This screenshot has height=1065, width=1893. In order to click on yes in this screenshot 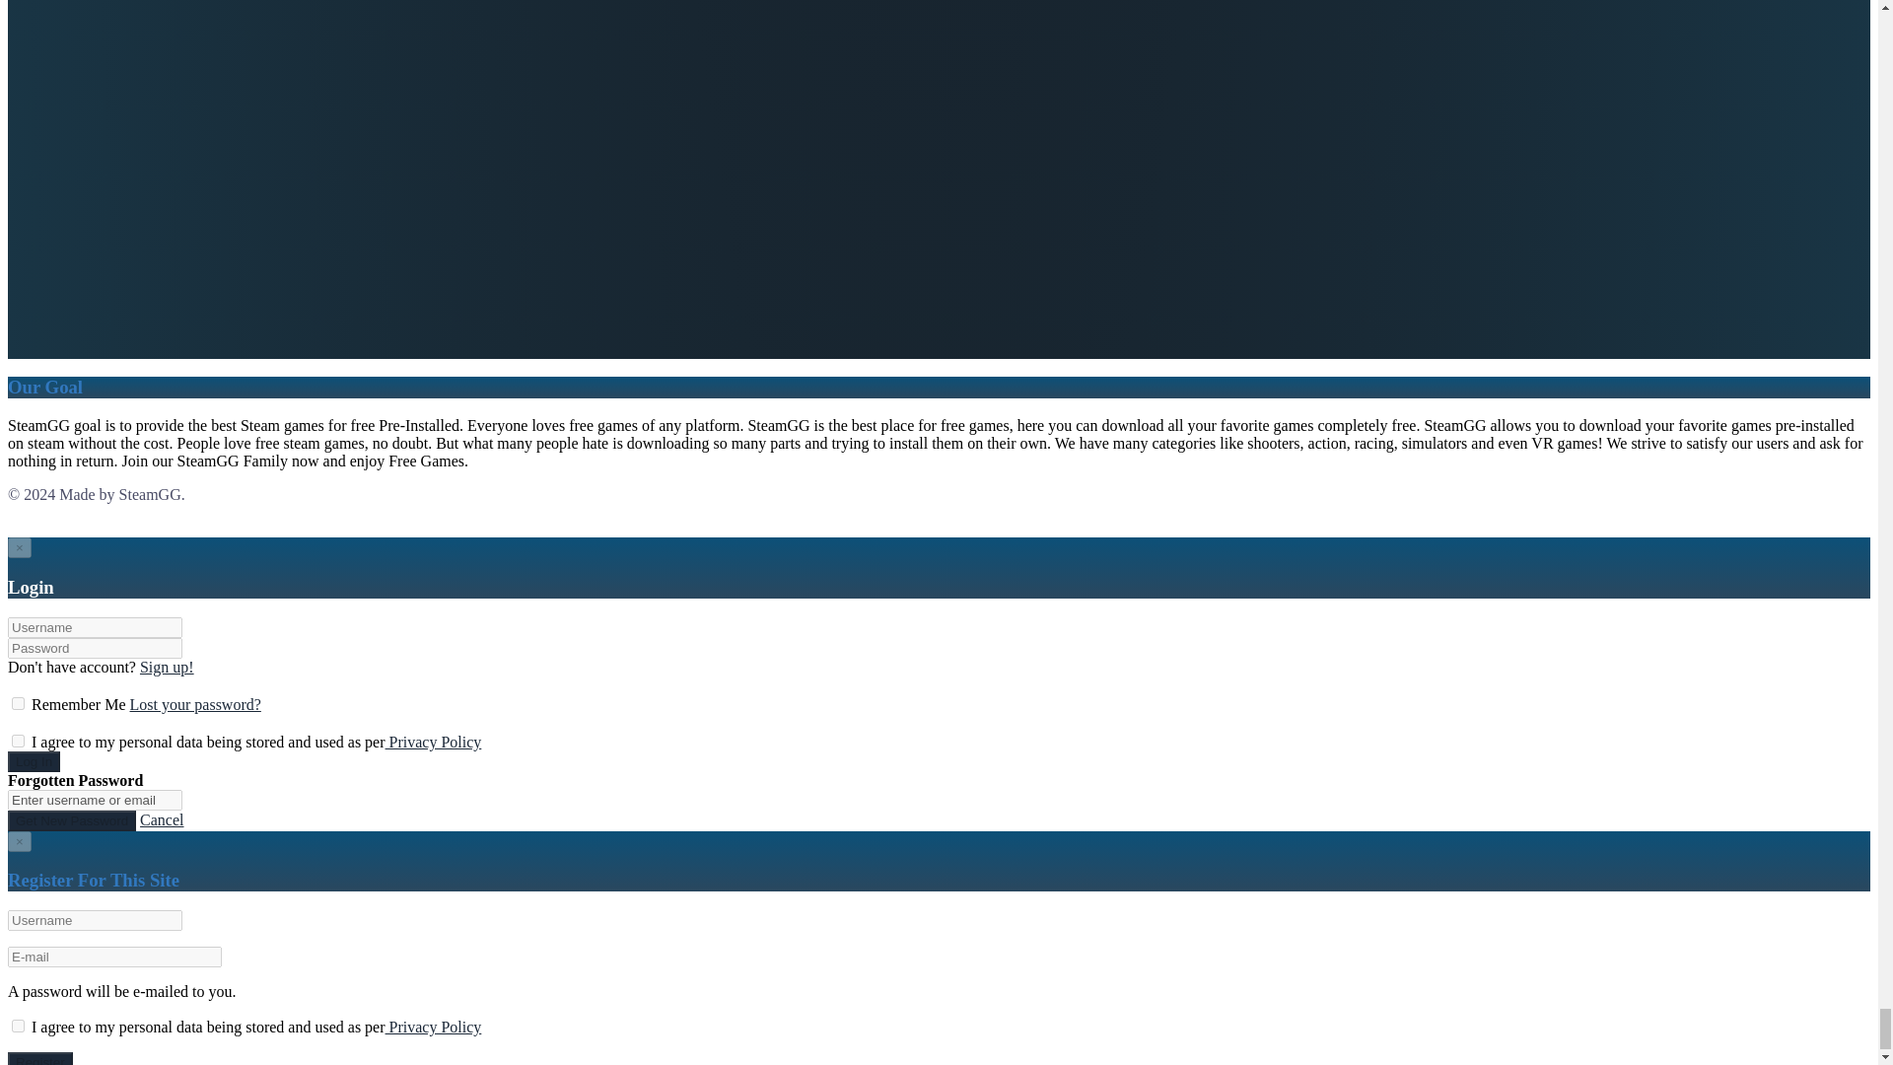, I will do `click(18, 742)`.